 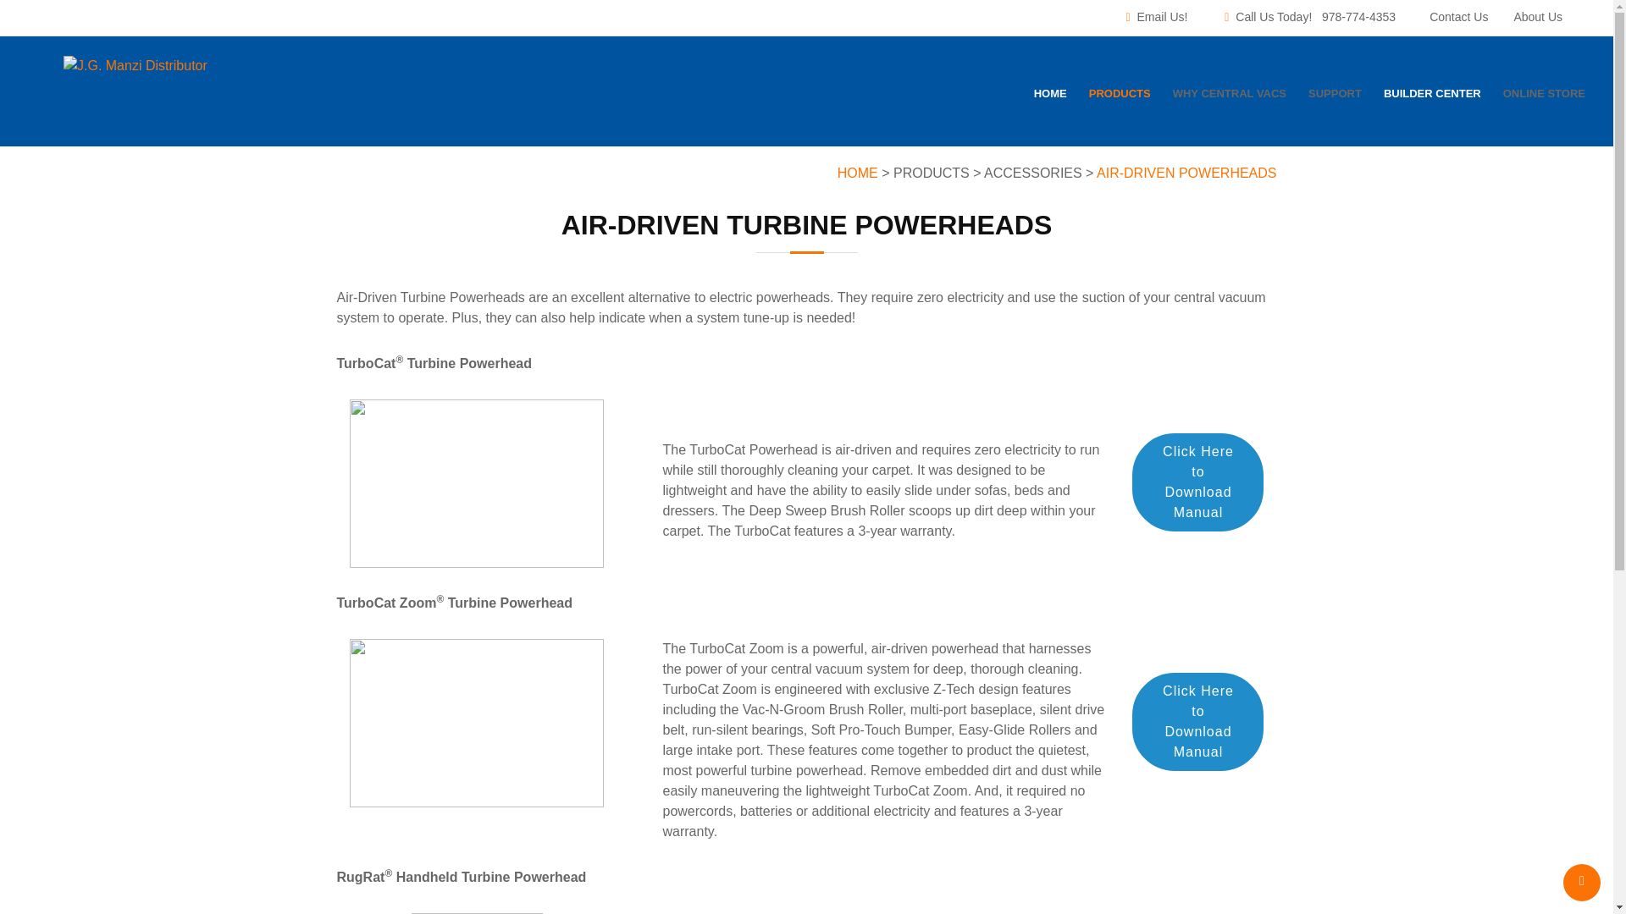 I want to click on PRODUCTS, so click(x=1120, y=98).